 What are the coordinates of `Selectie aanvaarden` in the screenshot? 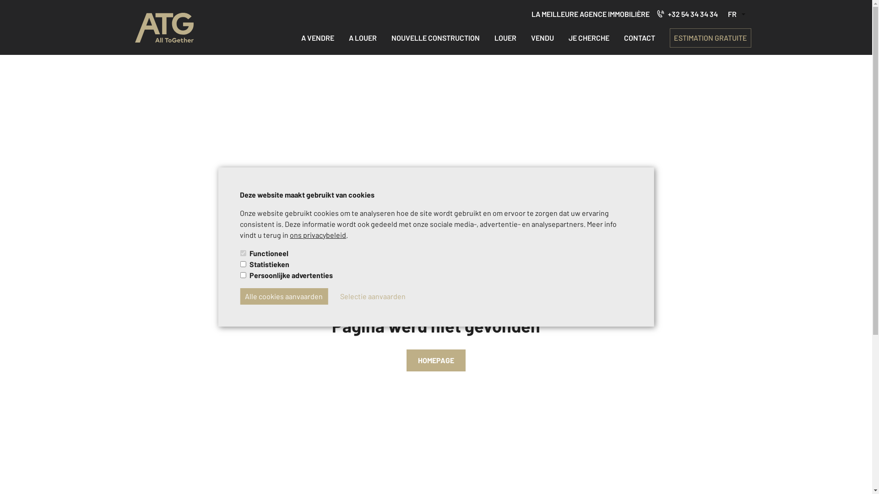 It's located at (373, 296).